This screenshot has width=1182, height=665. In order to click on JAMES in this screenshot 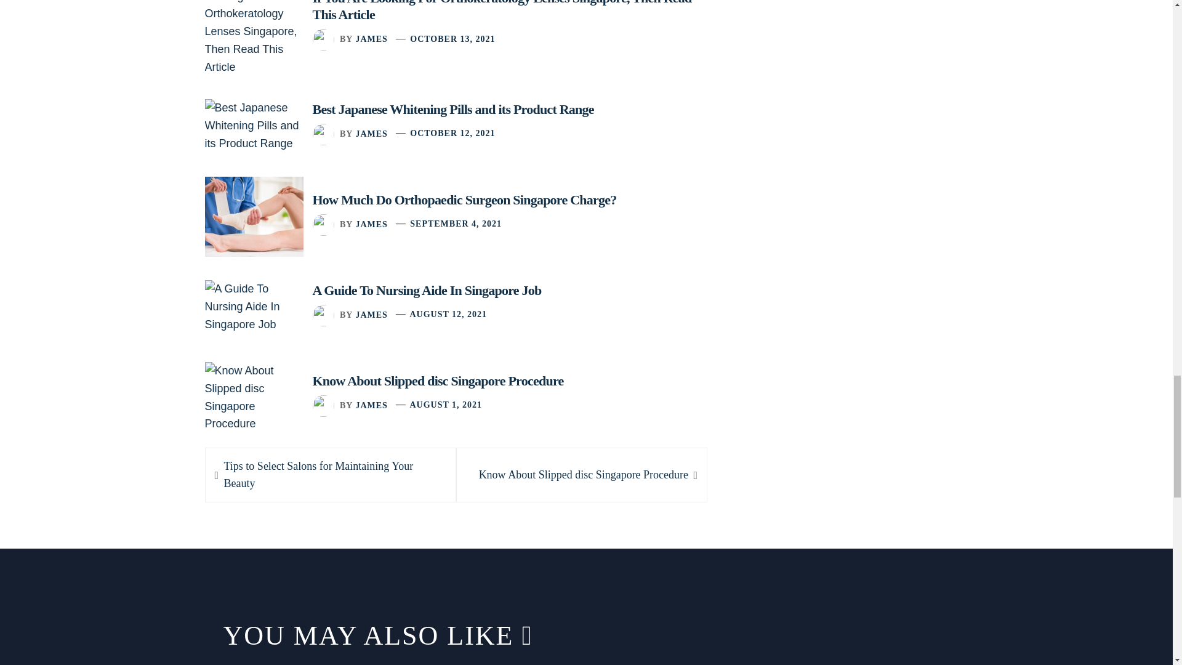, I will do `click(371, 314)`.